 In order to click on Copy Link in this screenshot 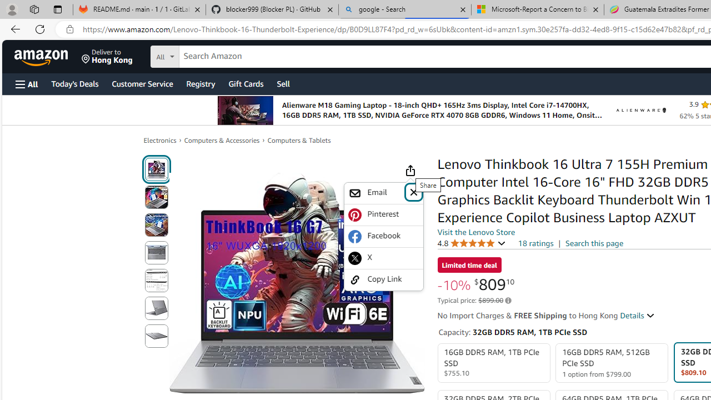, I will do `click(383, 279)`.